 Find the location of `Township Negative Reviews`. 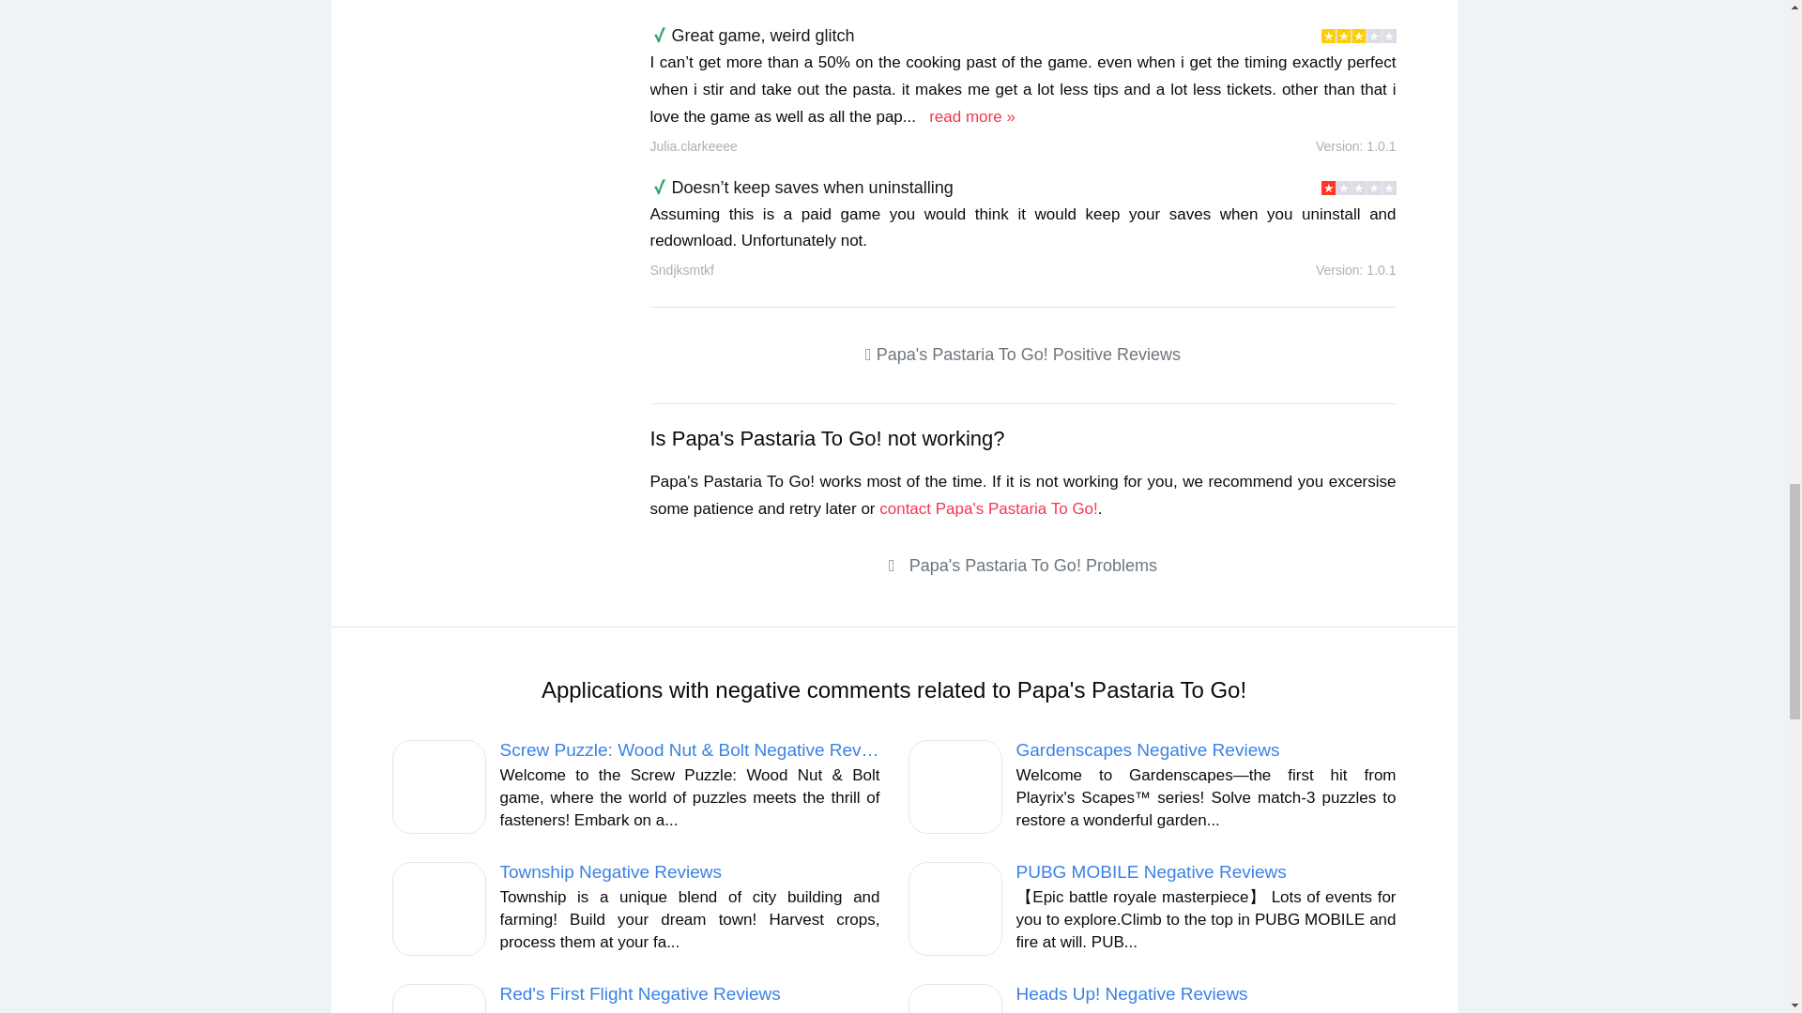

Township Negative Reviews is located at coordinates (610, 871).